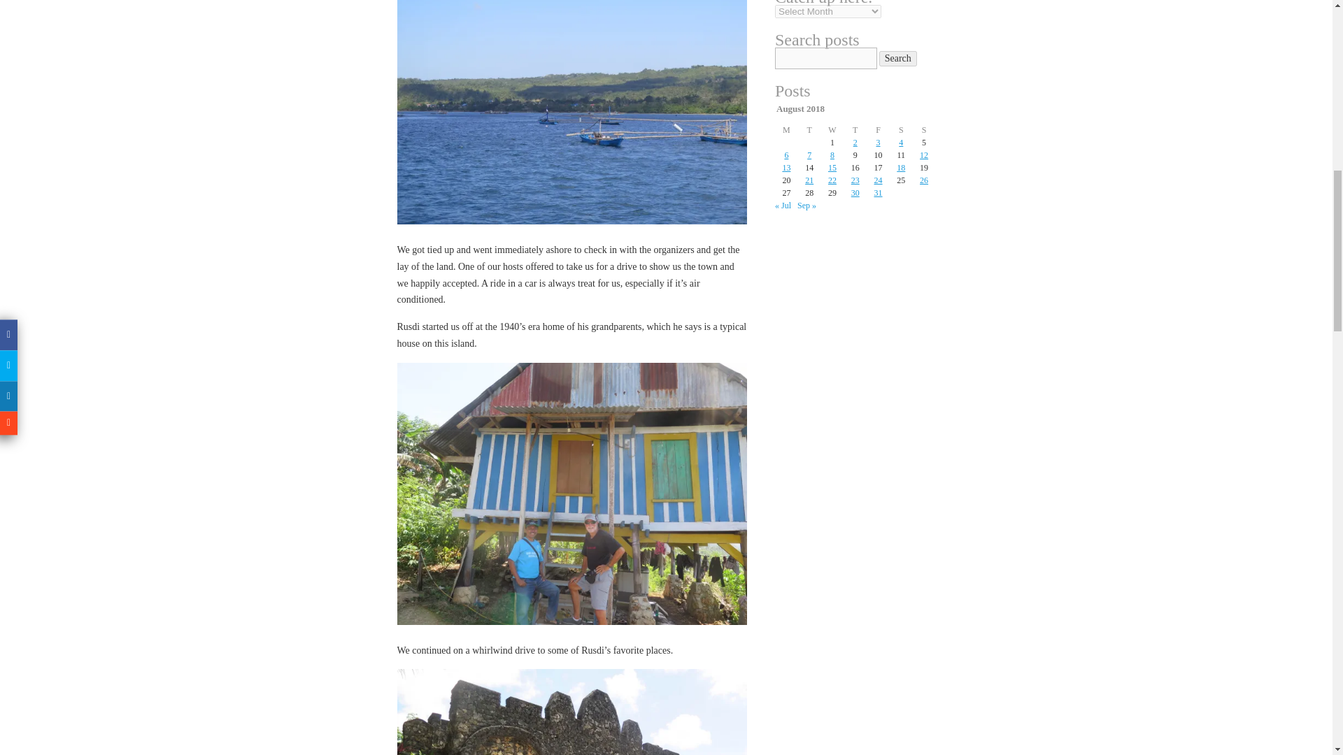  What do you see at coordinates (809, 130) in the screenshot?
I see `Tuesday` at bounding box center [809, 130].